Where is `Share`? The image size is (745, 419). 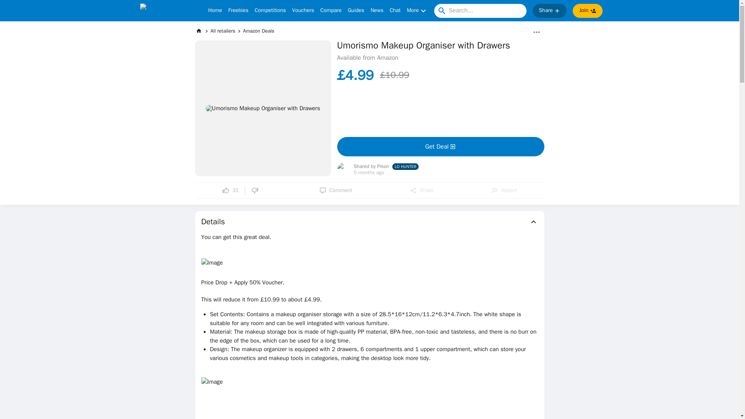 Share is located at coordinates (549, 11).